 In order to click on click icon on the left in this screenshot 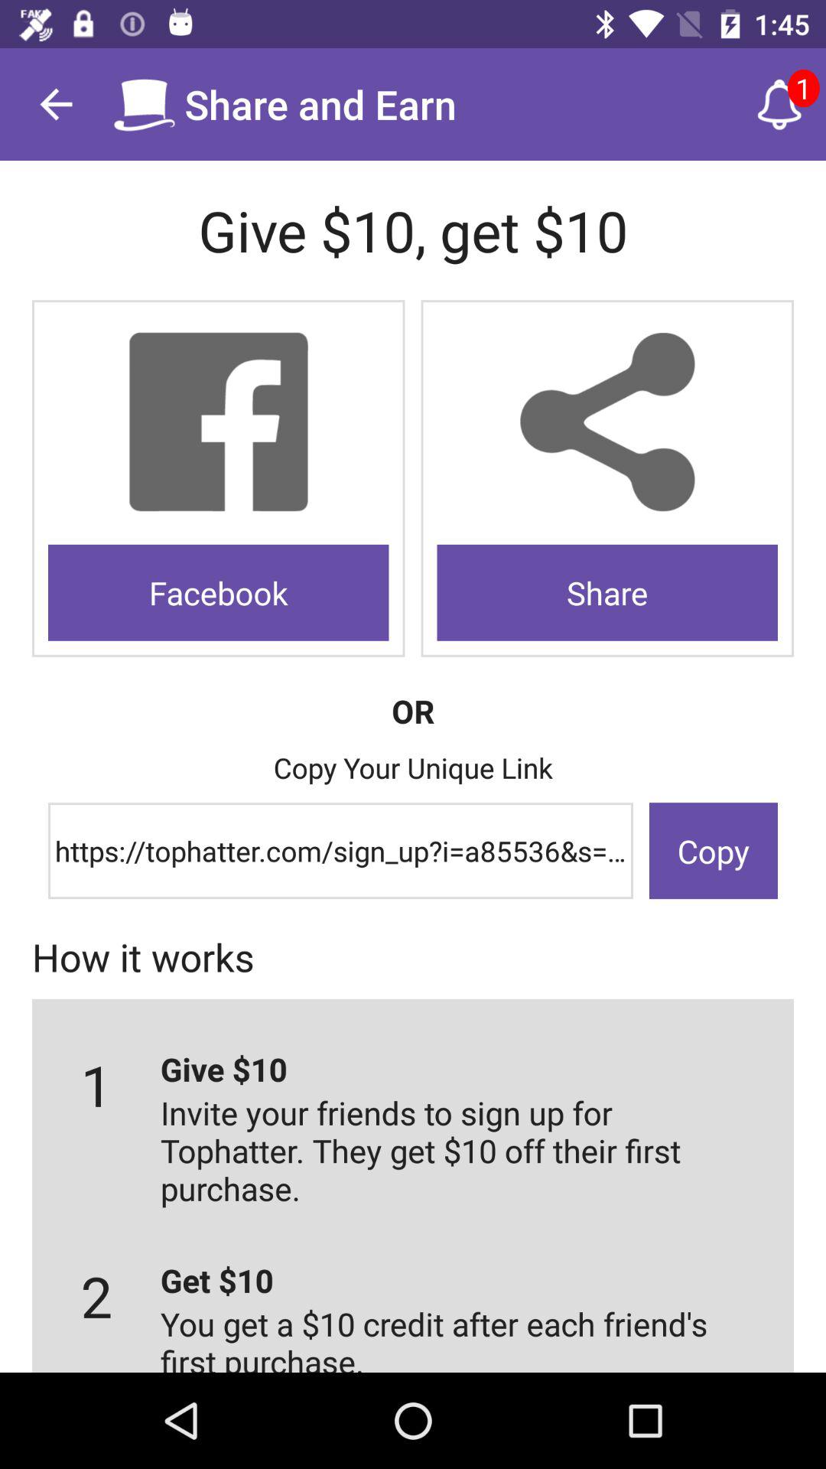, I will do `click(219, 592)`.